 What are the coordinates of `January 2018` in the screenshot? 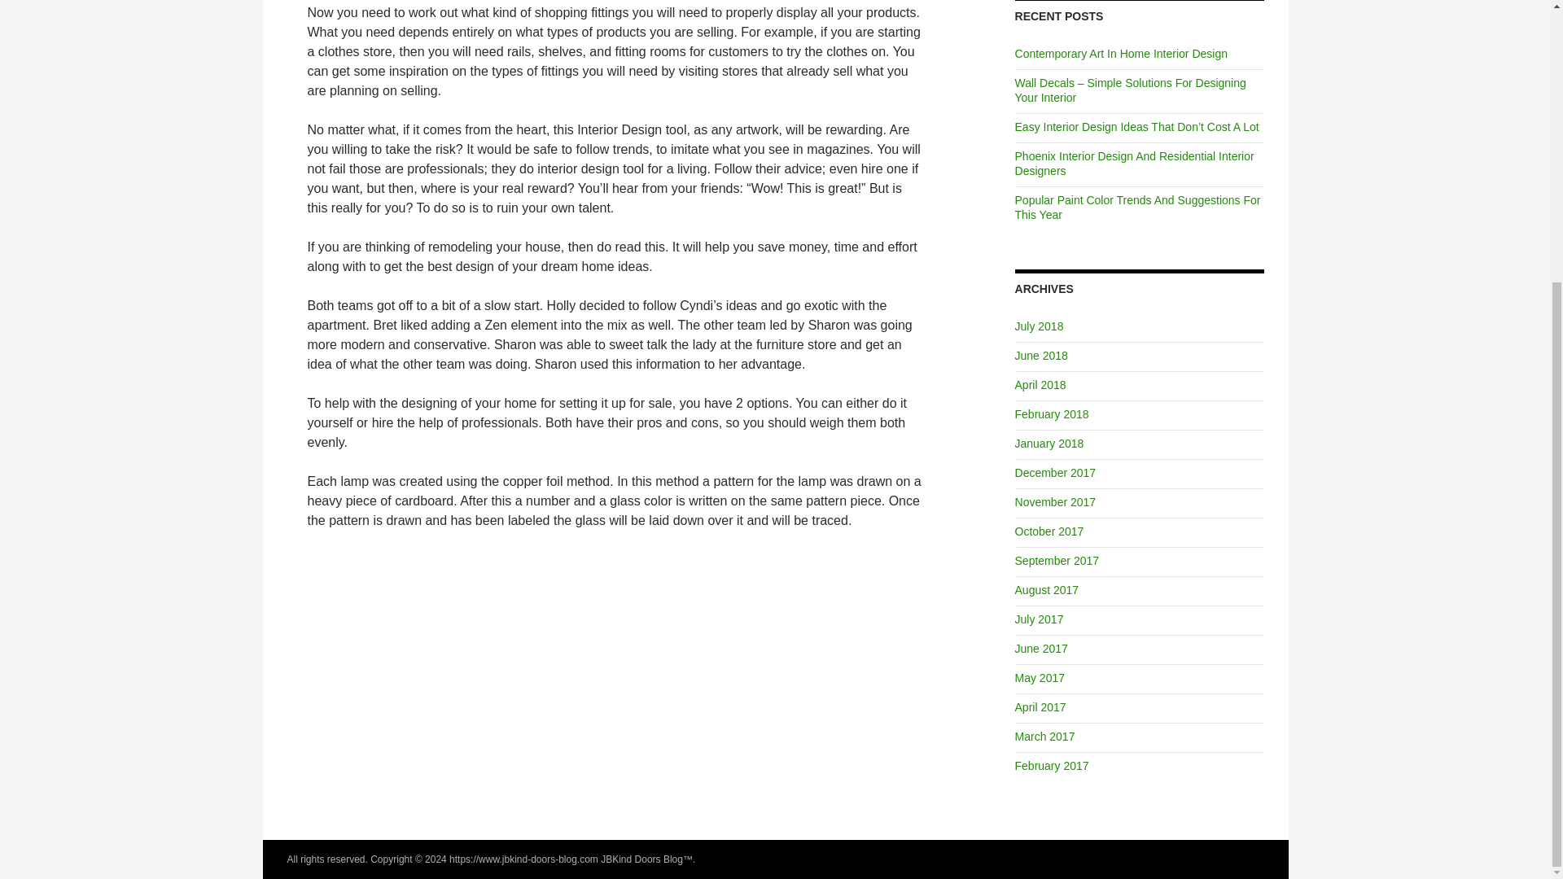 It's located at (1049, 443).